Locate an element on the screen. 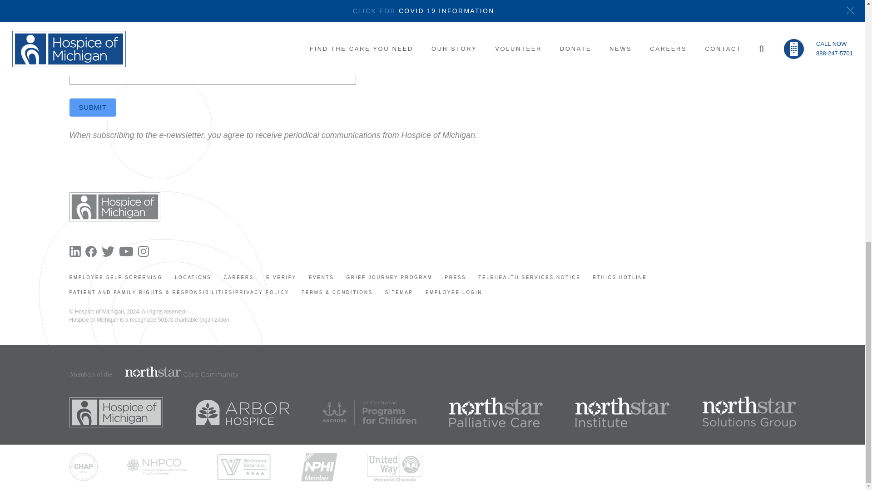  Back to top is located at coordinates (18, 28).